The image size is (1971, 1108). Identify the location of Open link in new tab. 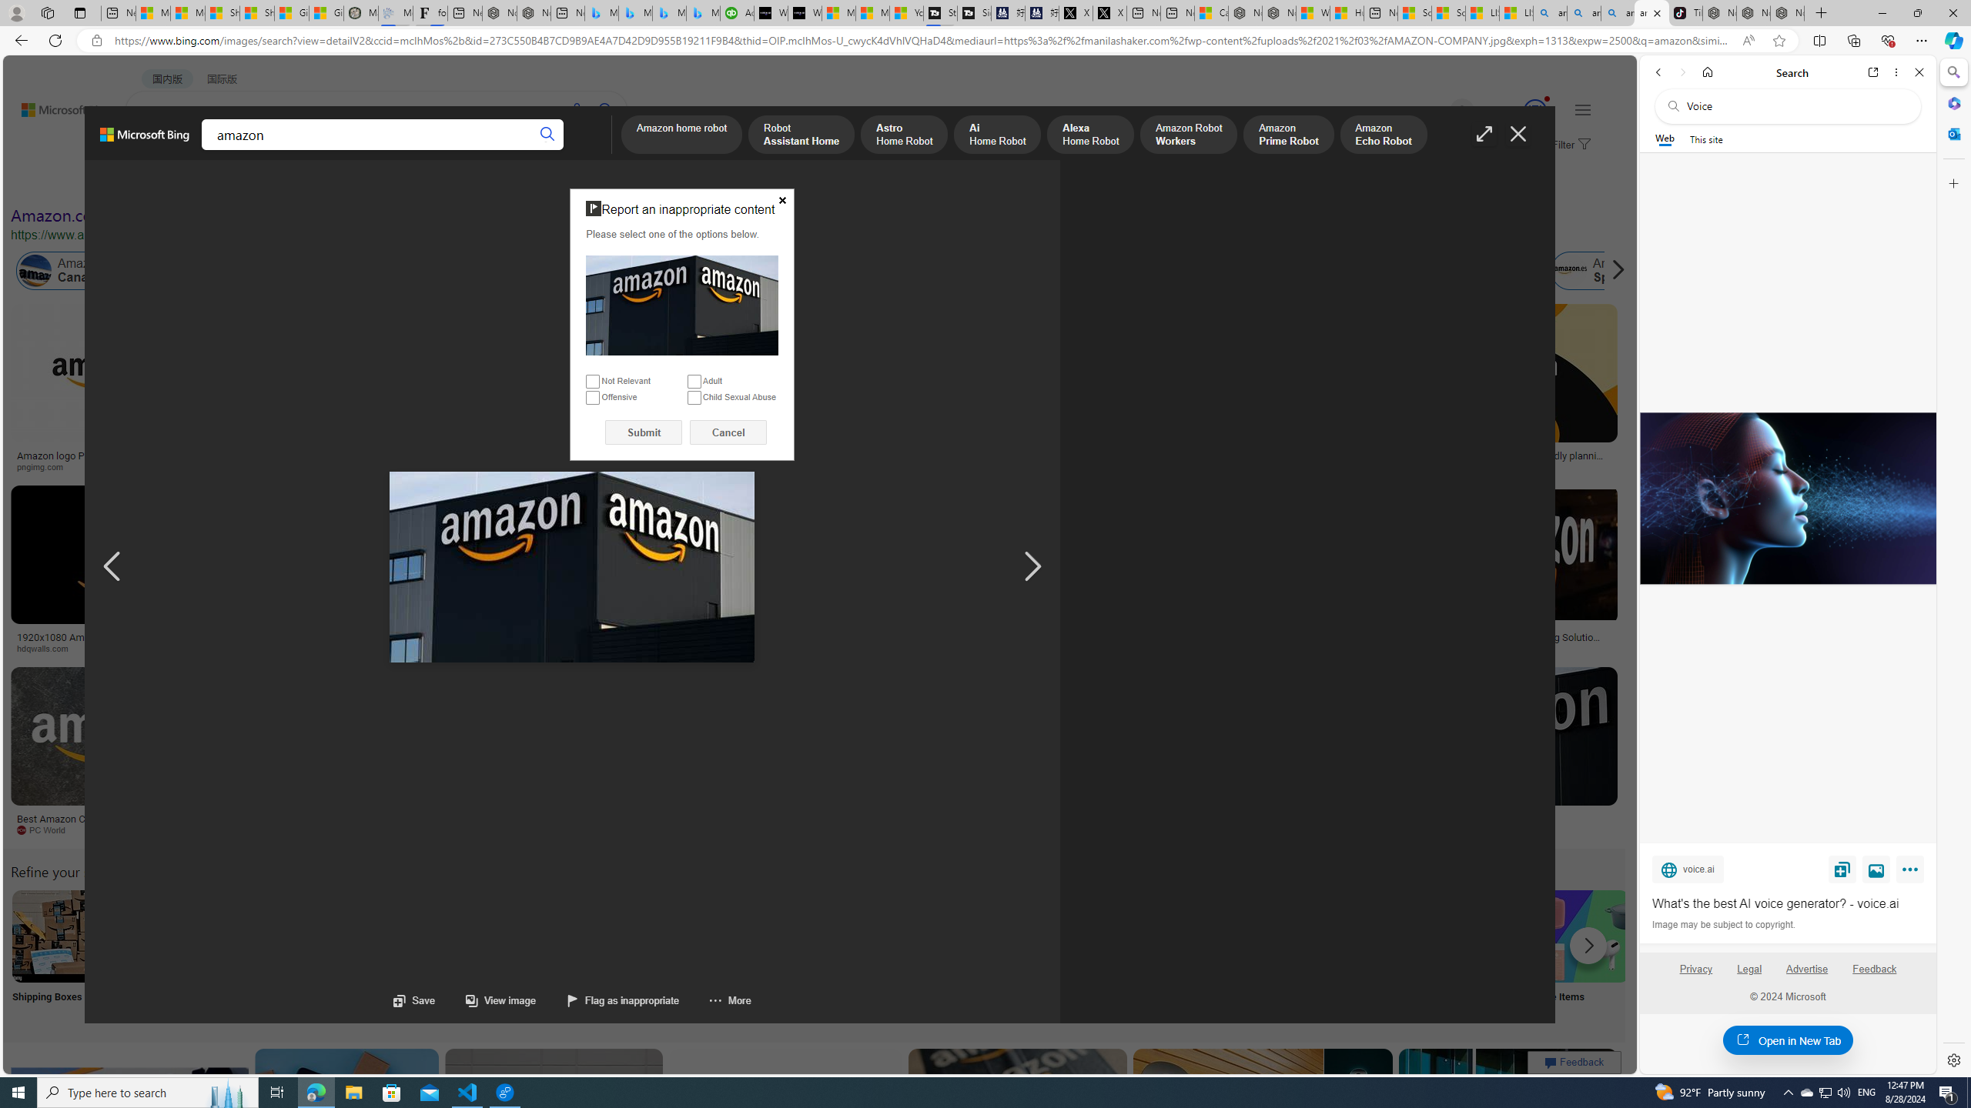
(1873, 72).